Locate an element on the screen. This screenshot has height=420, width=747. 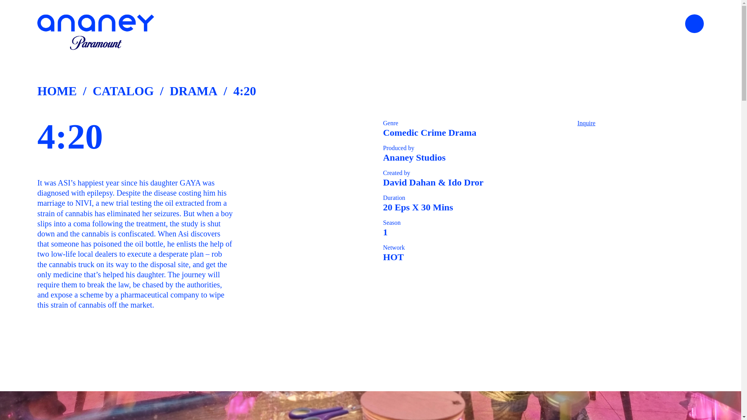
CATALOG is located at coordinates (123, 91).